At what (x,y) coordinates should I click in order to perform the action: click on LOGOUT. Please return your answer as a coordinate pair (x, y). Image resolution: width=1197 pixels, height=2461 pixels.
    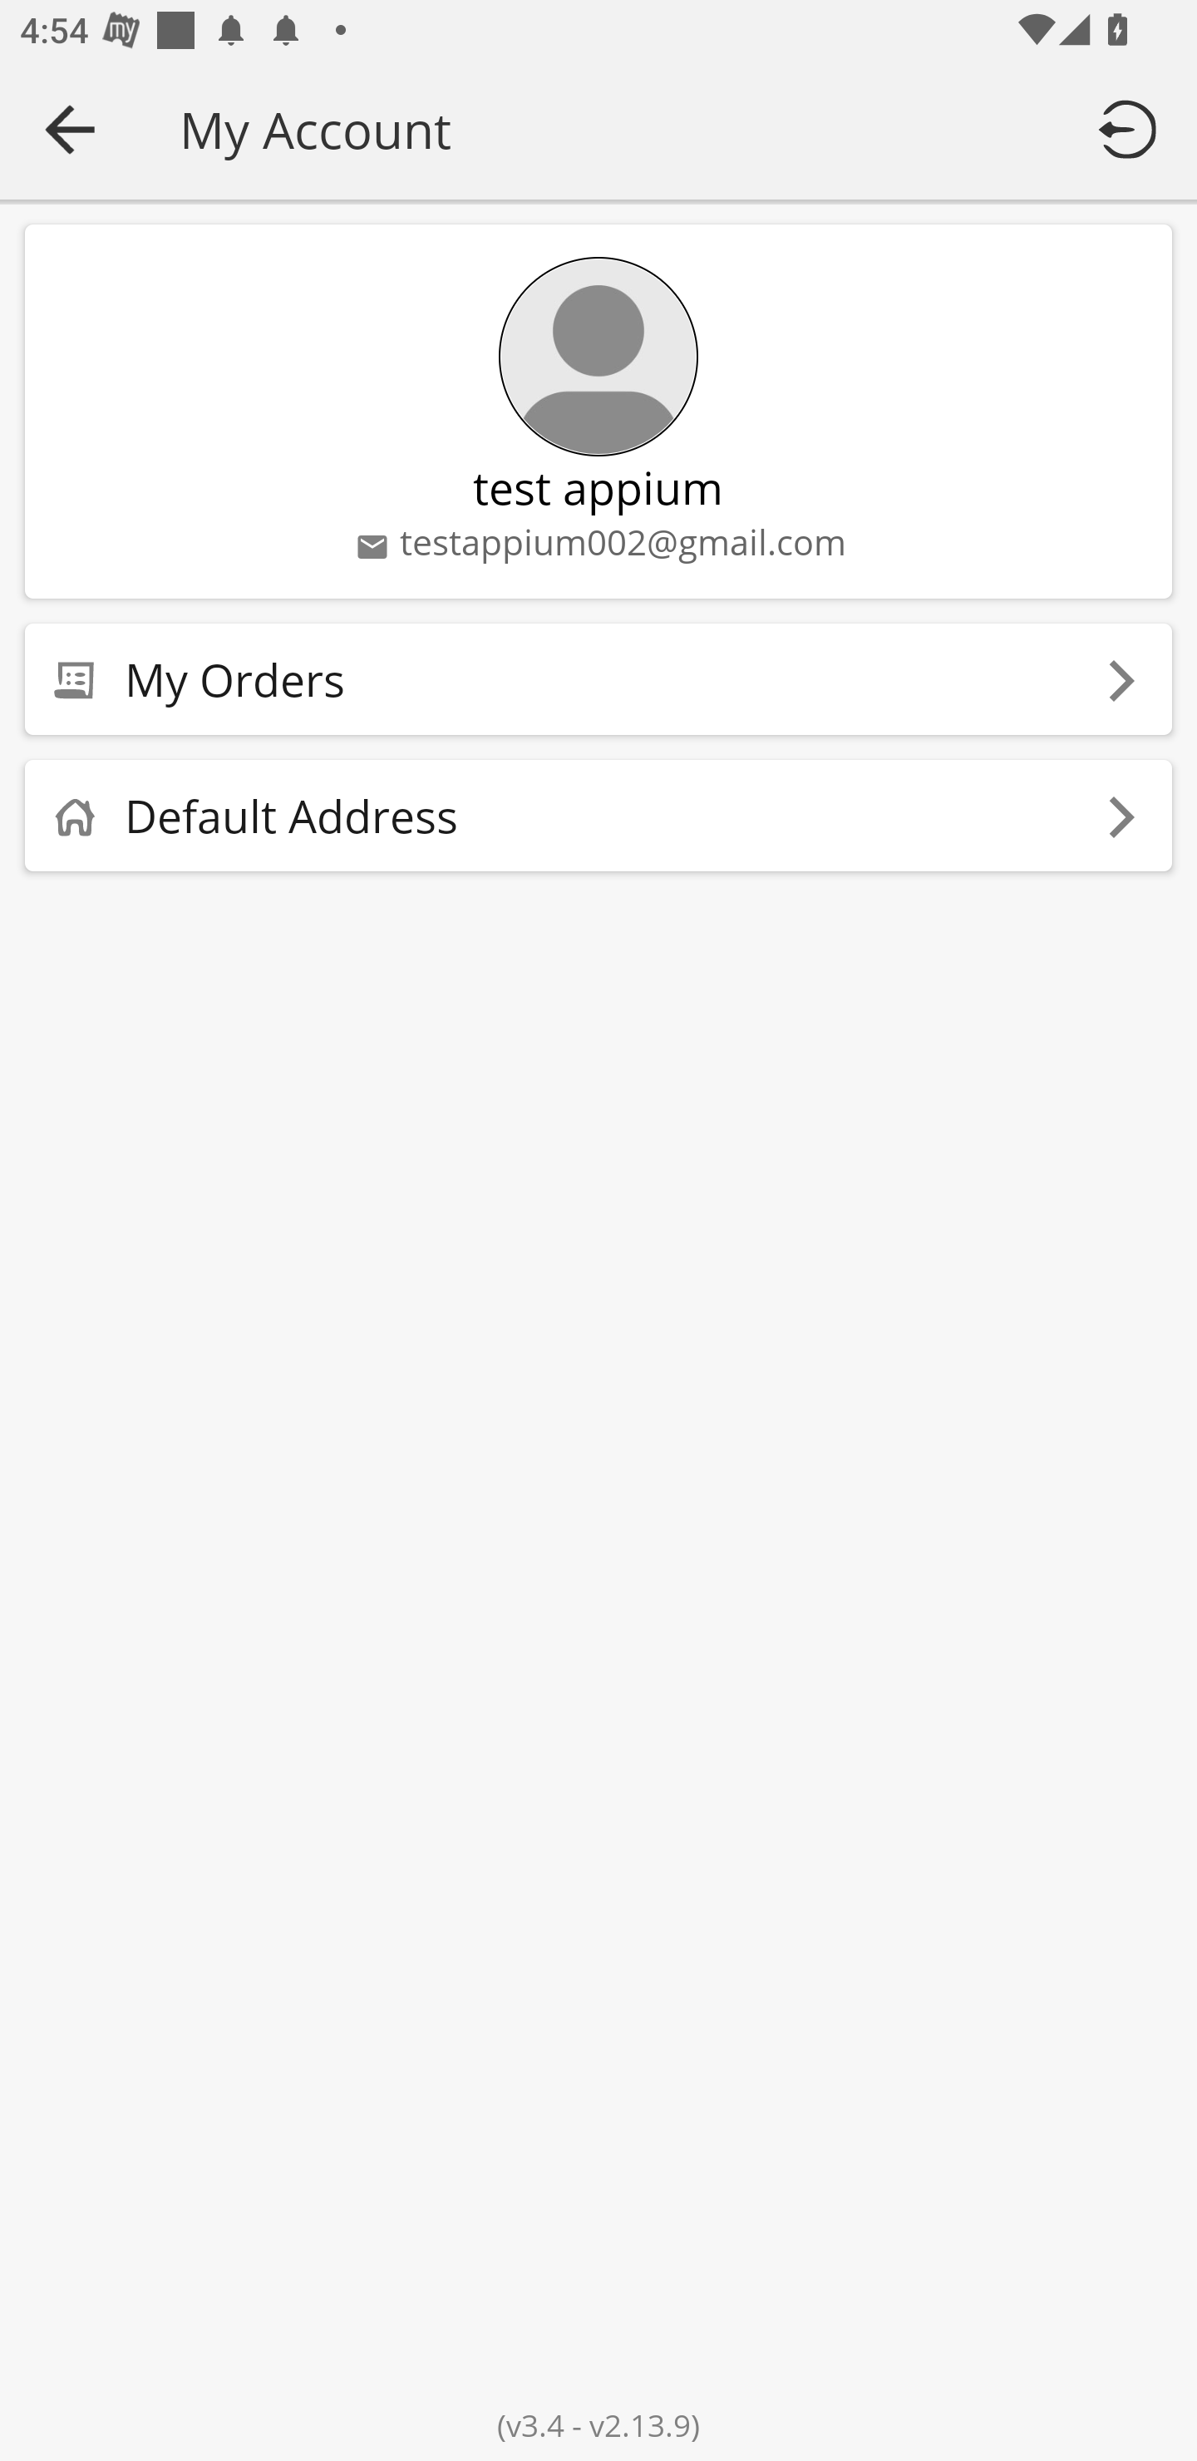
    Looking at the image, I should click on (1132, 128).